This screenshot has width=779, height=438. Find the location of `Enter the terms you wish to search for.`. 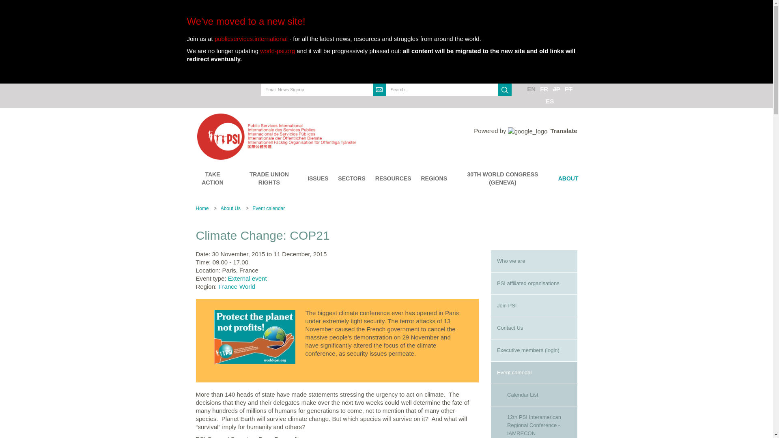

Enter the terms you wish to search for. is located at coordinates (442, 90).